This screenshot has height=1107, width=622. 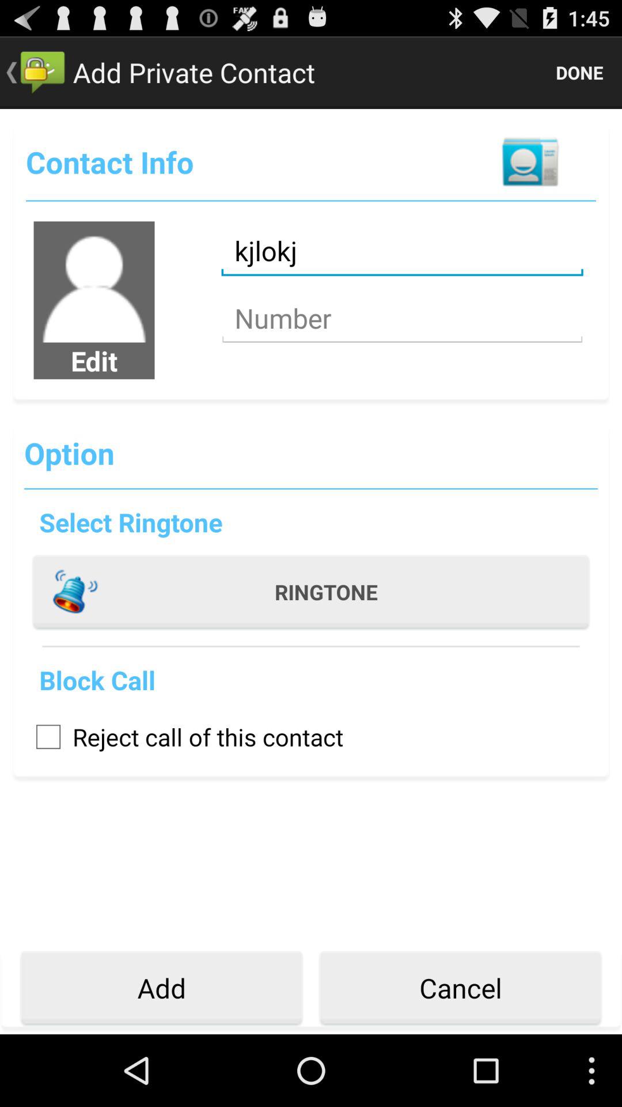 I want to click on open item above option icon, so click(x=94, y=360).